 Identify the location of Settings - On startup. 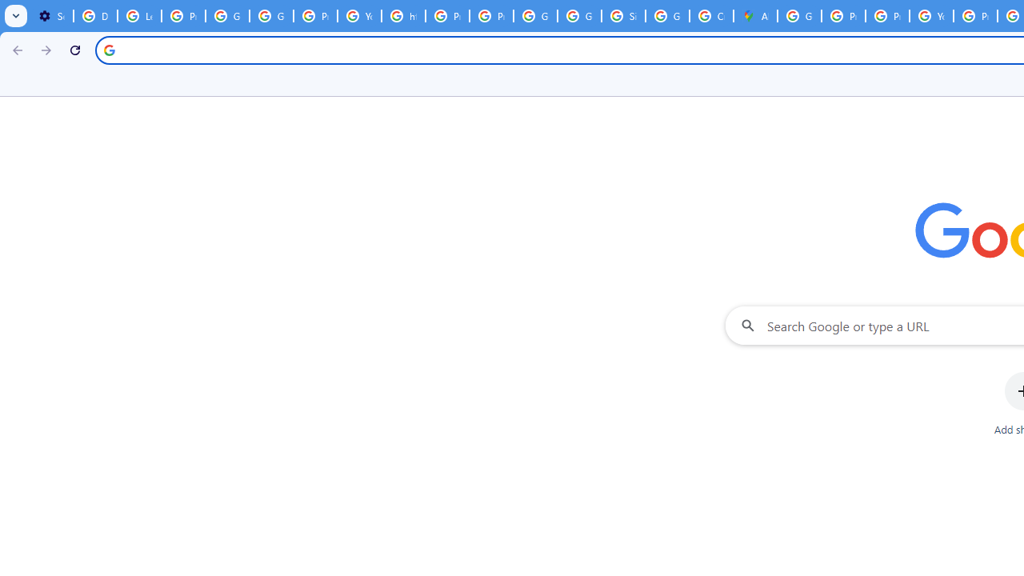
(51, 16).